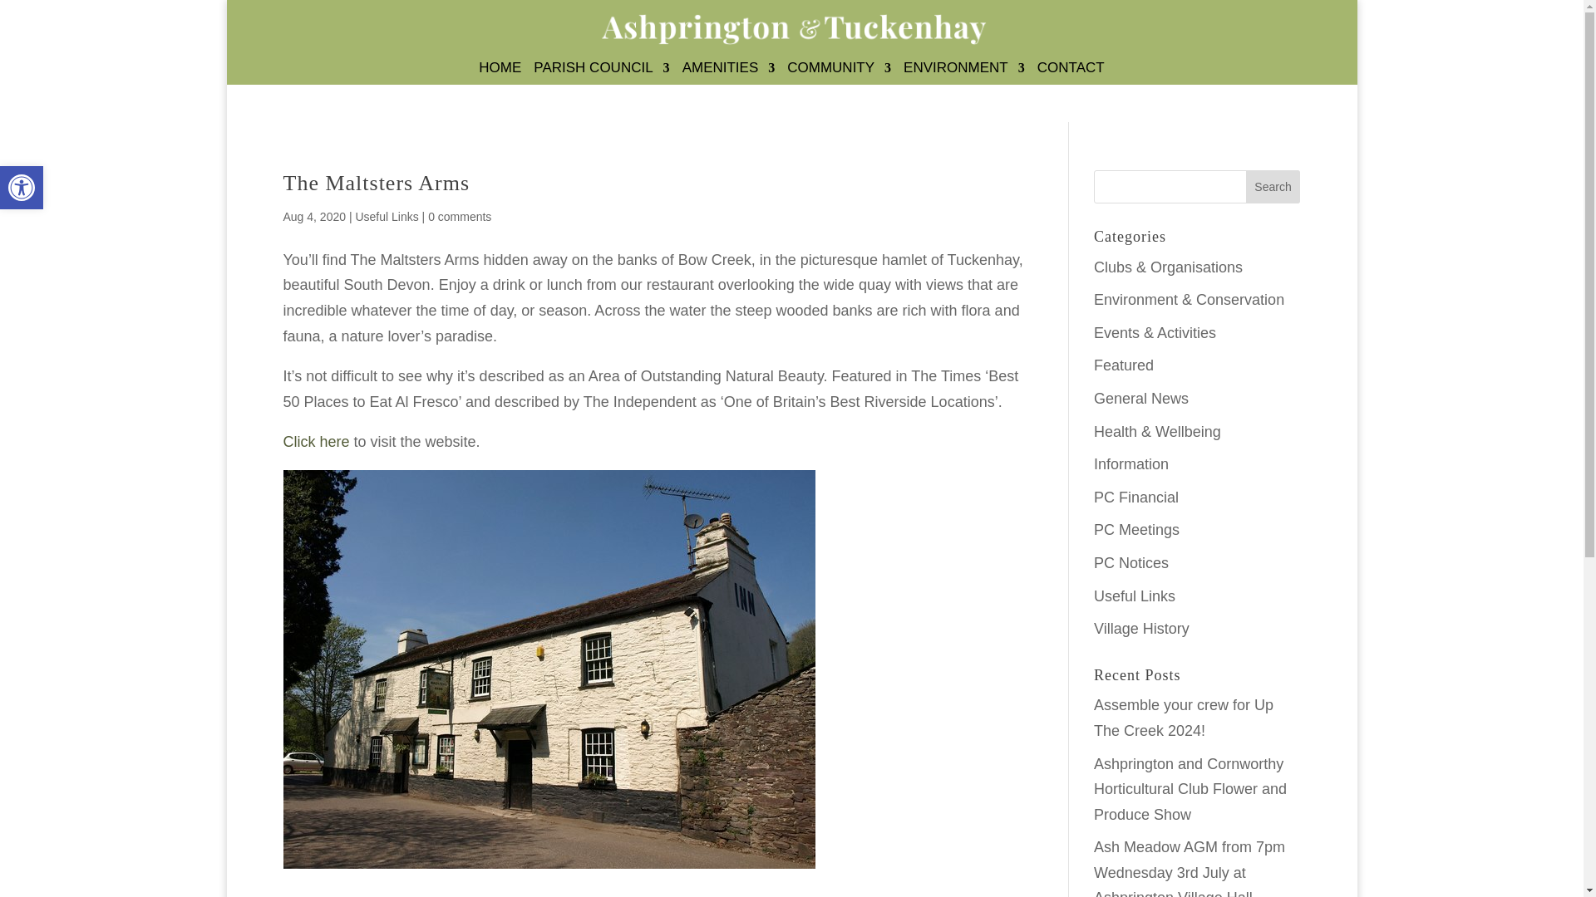  Describe the element at coordinates (22, 187) in the screenshot. I see `Accessibility Tools` at that location.